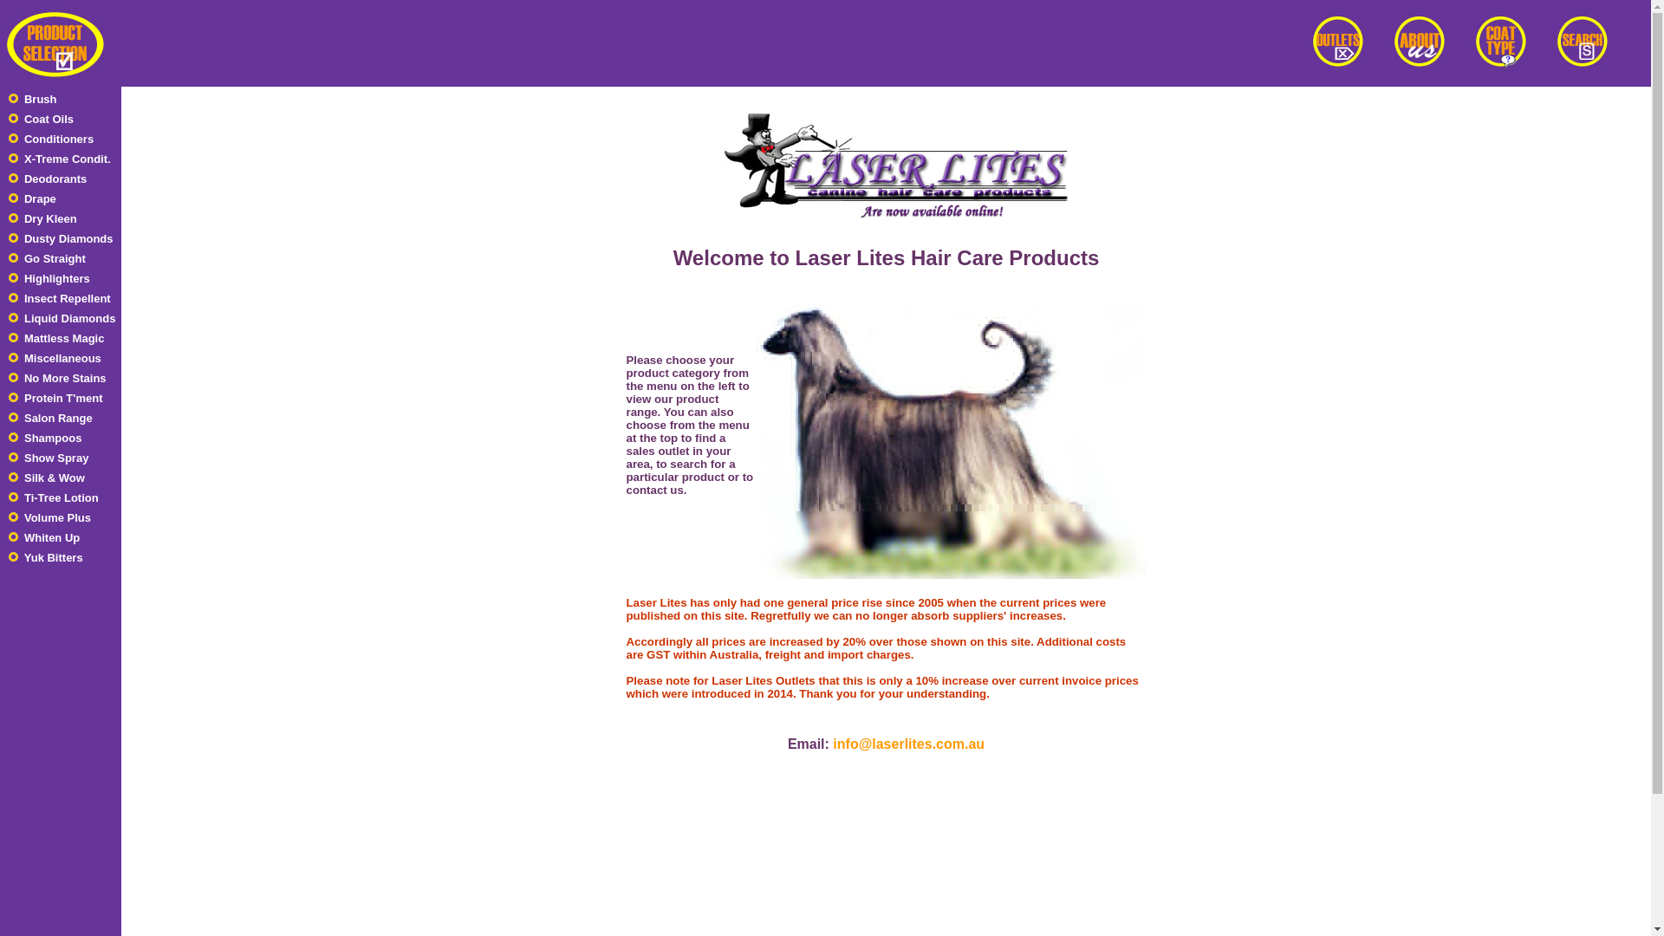 This screenshot has width=1664, height=936. Describe the element at coordinates (42, 120) in the screenshot. I see `  Coat Oils` at that location.